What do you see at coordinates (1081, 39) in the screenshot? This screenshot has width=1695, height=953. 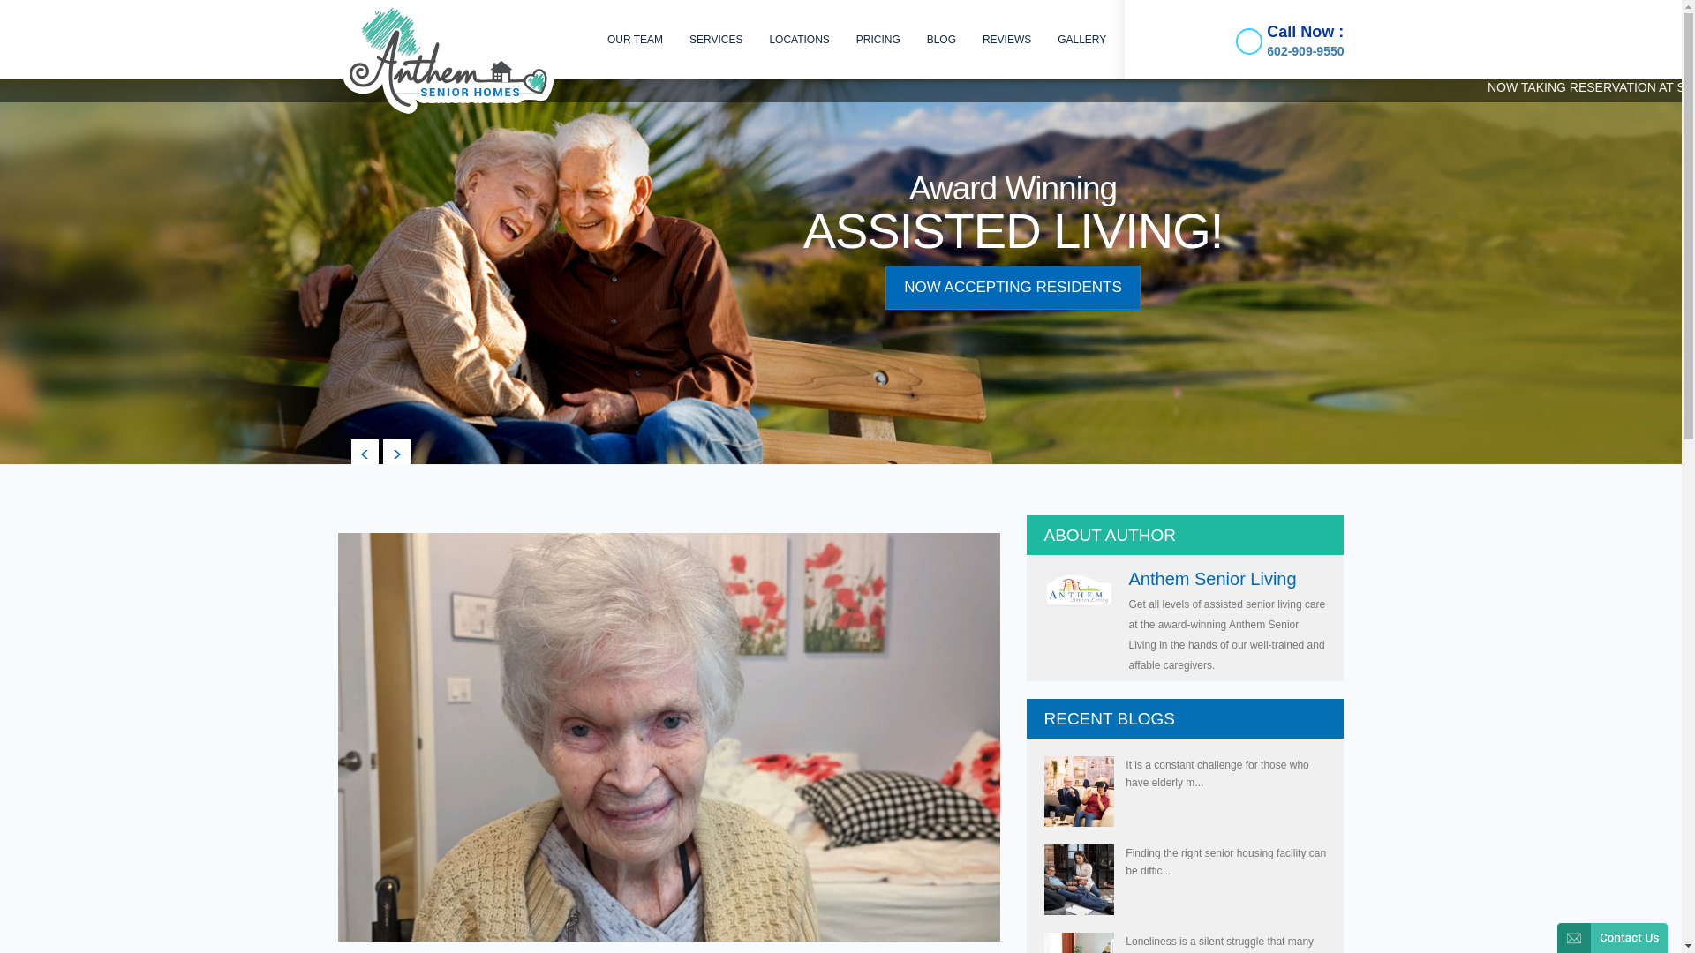 I see `GALLERY` at bounding box center [1081, 39].